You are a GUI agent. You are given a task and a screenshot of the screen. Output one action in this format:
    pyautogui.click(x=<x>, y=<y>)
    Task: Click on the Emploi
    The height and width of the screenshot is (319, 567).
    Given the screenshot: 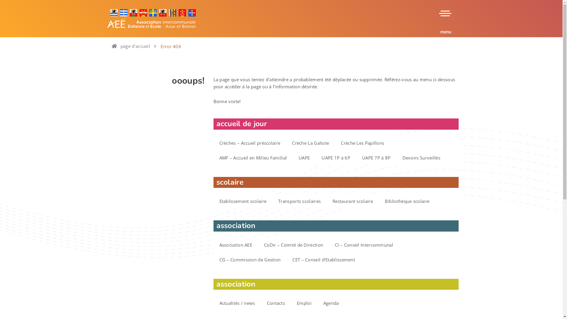 What is the action you would take?
    pyautogui.click(x=304, y=303)
    